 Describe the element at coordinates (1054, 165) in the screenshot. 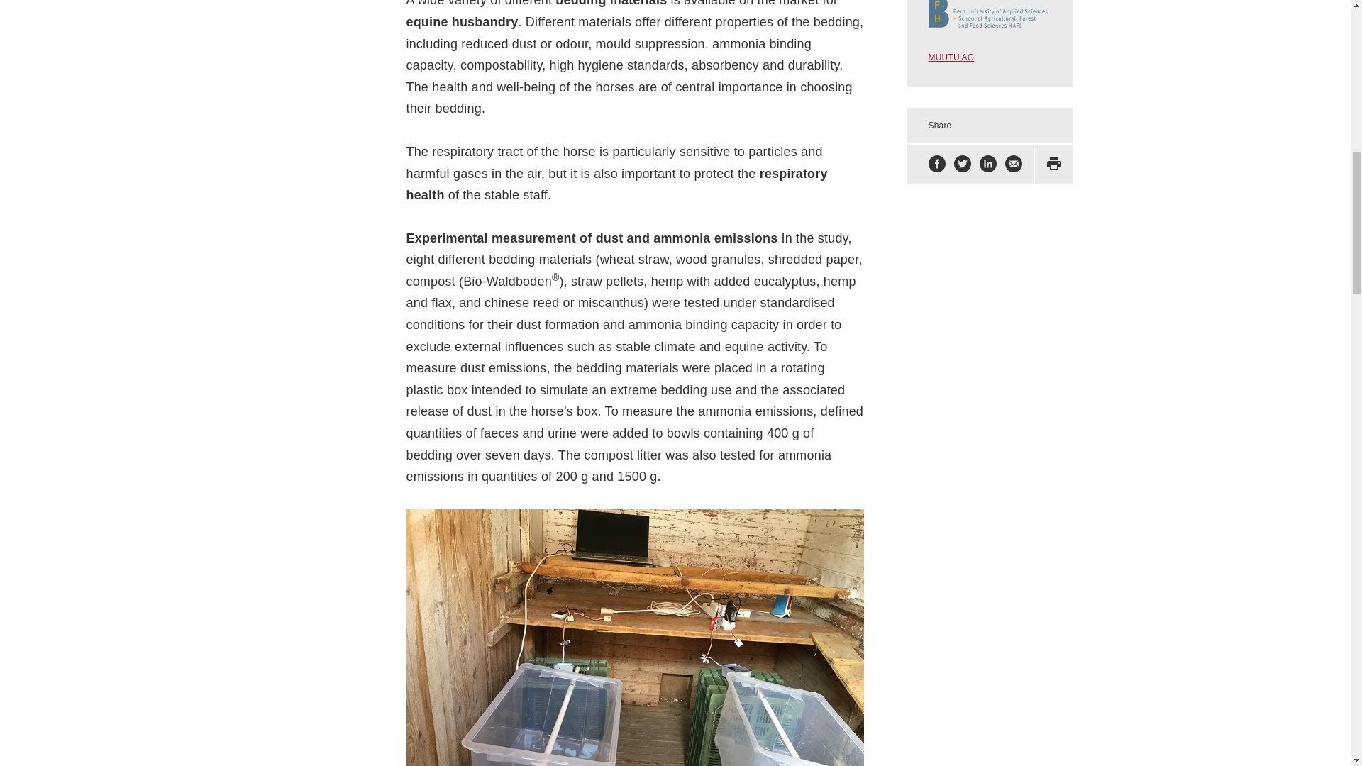

I see `Download this article as a PDF` at that location.